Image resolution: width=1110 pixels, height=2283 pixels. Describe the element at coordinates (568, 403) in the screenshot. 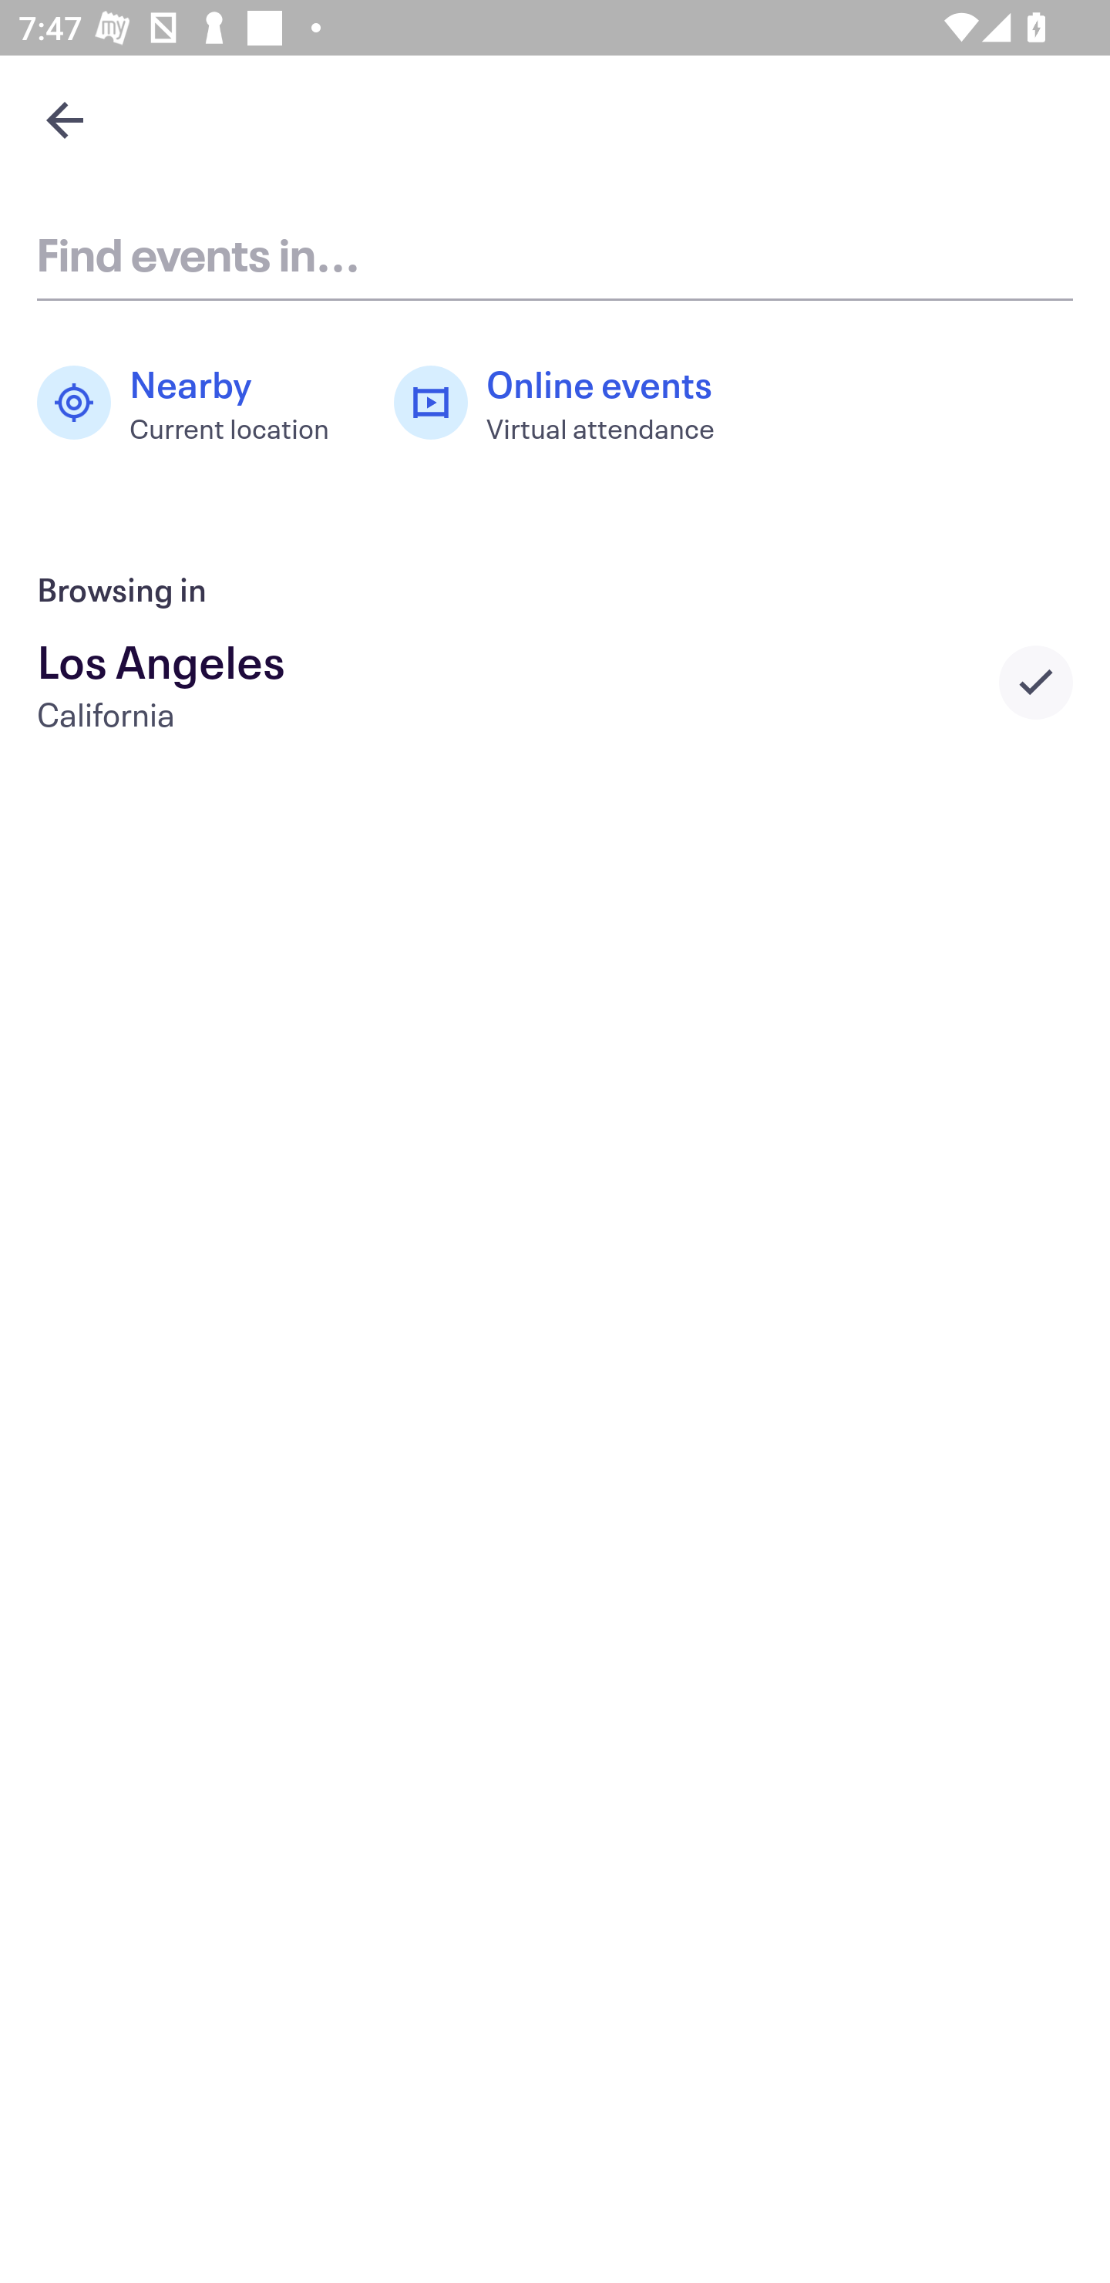

I see `Online events Virtual attendance` at that location.